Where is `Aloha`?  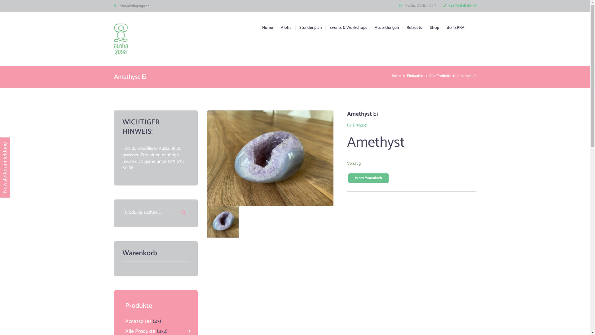 Aloha is located at coordinates (284, 28).